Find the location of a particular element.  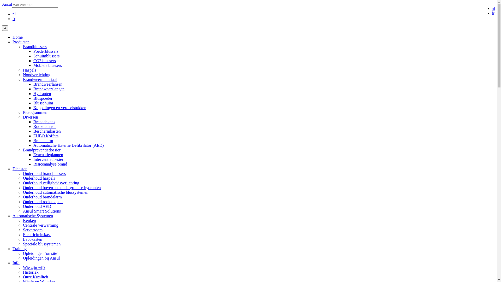

Speciale blussystemen is located at coordinates (42, 244).